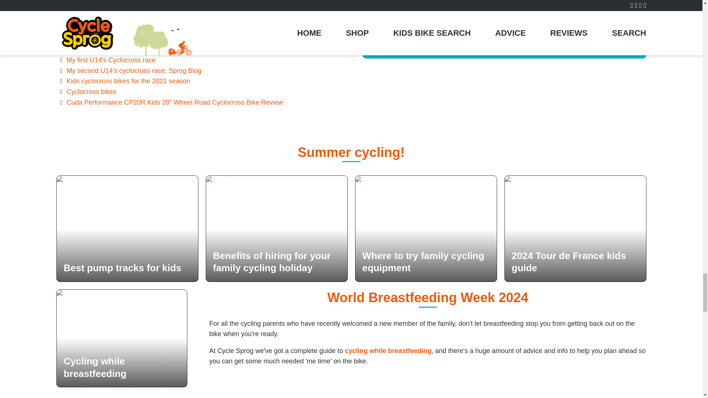 This screenshot has height=398, width=708. Describe the element at coordinates (91, 91) in the screenshot. I see `Cyclocross bikes` at that location.